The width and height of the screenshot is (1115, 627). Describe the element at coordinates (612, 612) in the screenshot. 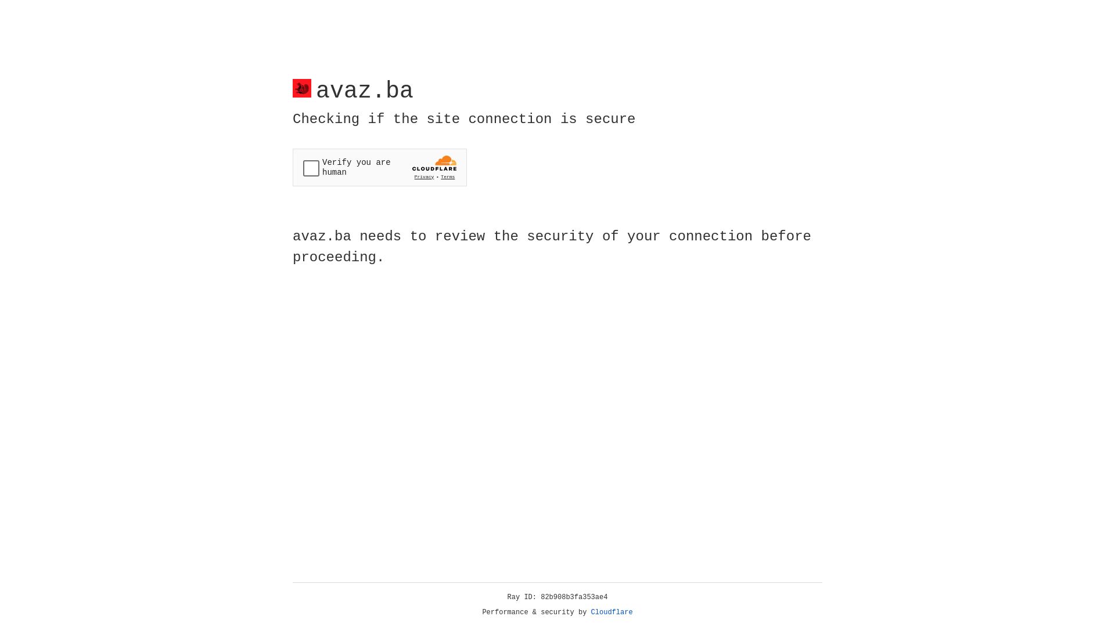

I see `Cloudflare` at that location.